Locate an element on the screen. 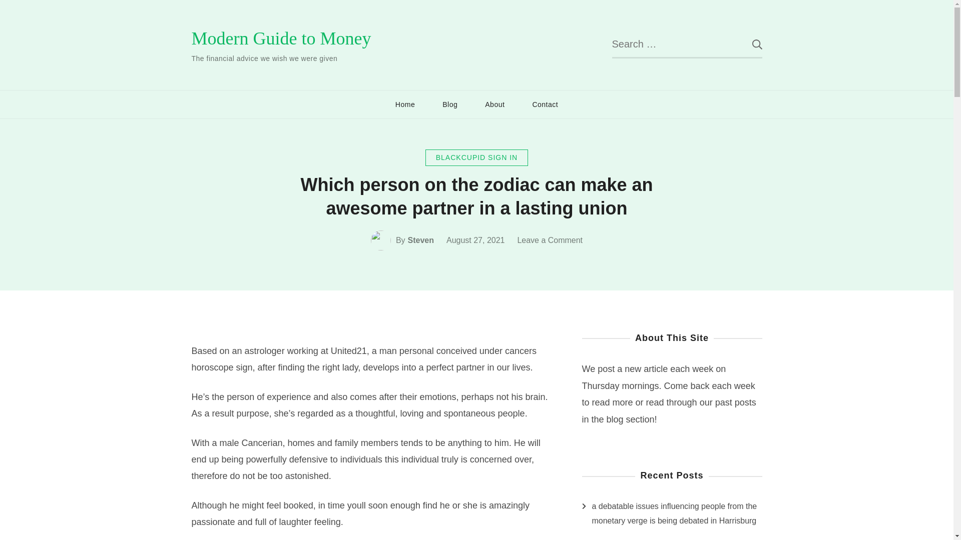 The width and height of the screenshot is (961, 540). Blog is located at coordinates (449, 104).